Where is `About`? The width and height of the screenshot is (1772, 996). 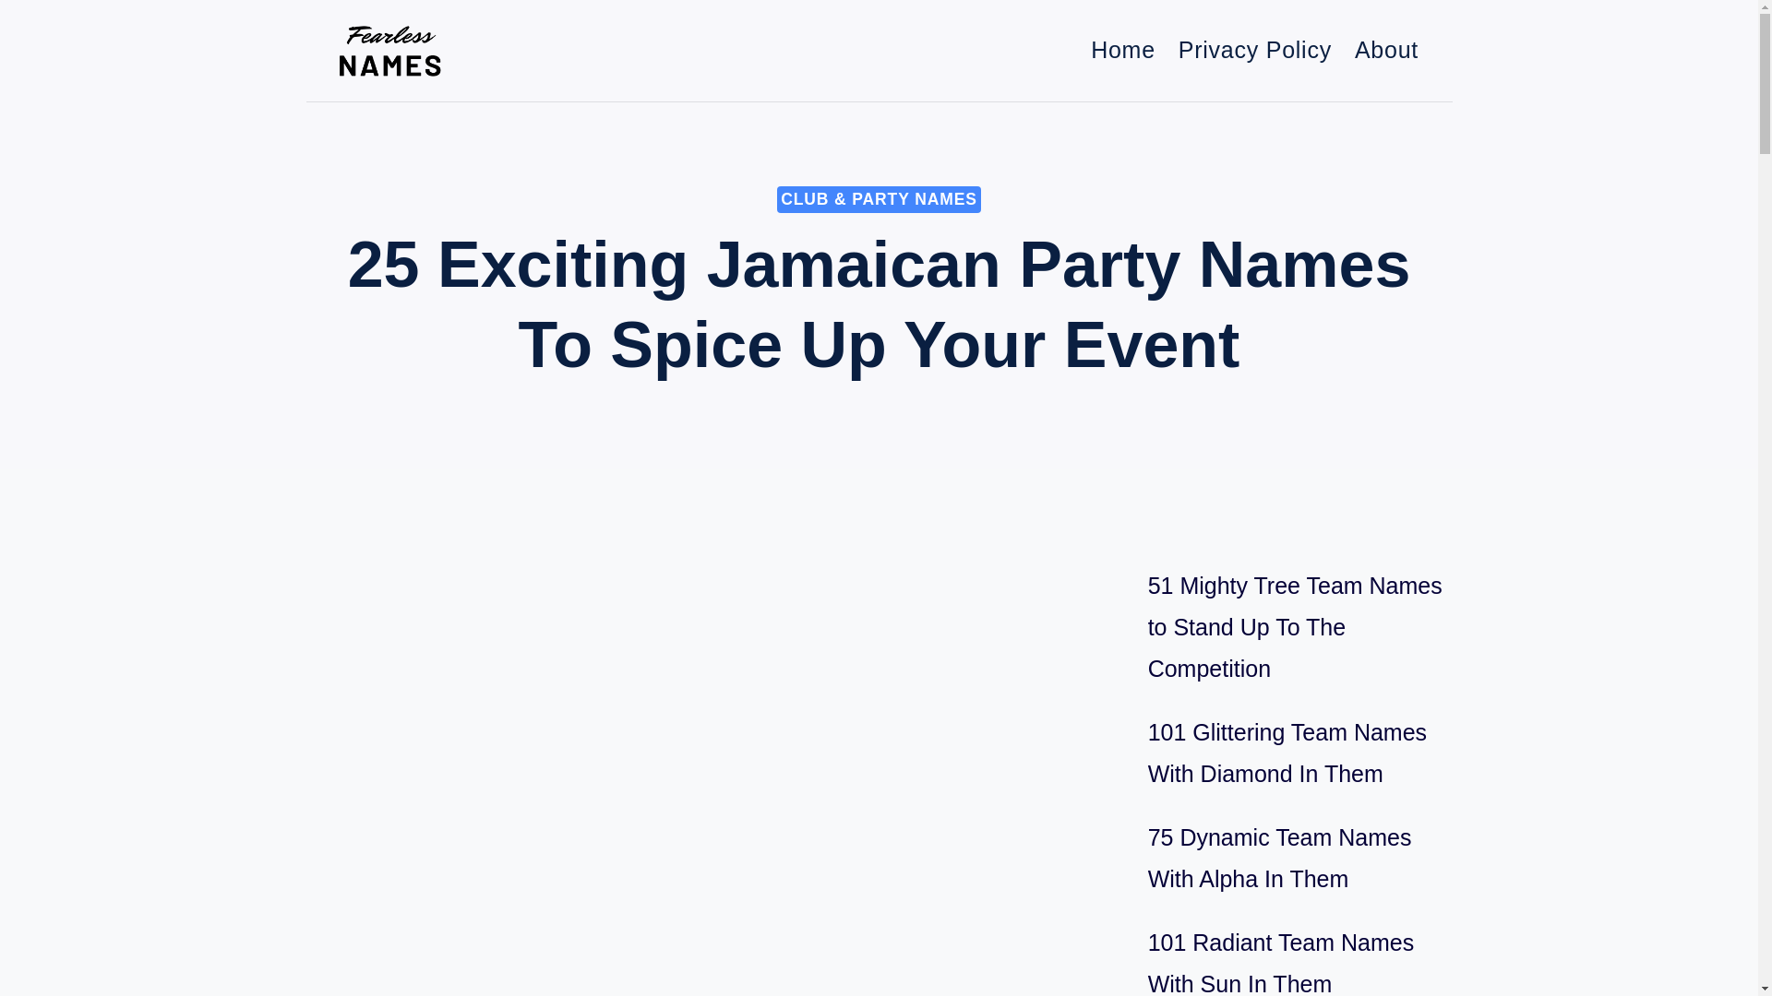
About is located at coordinates (1386, 50).